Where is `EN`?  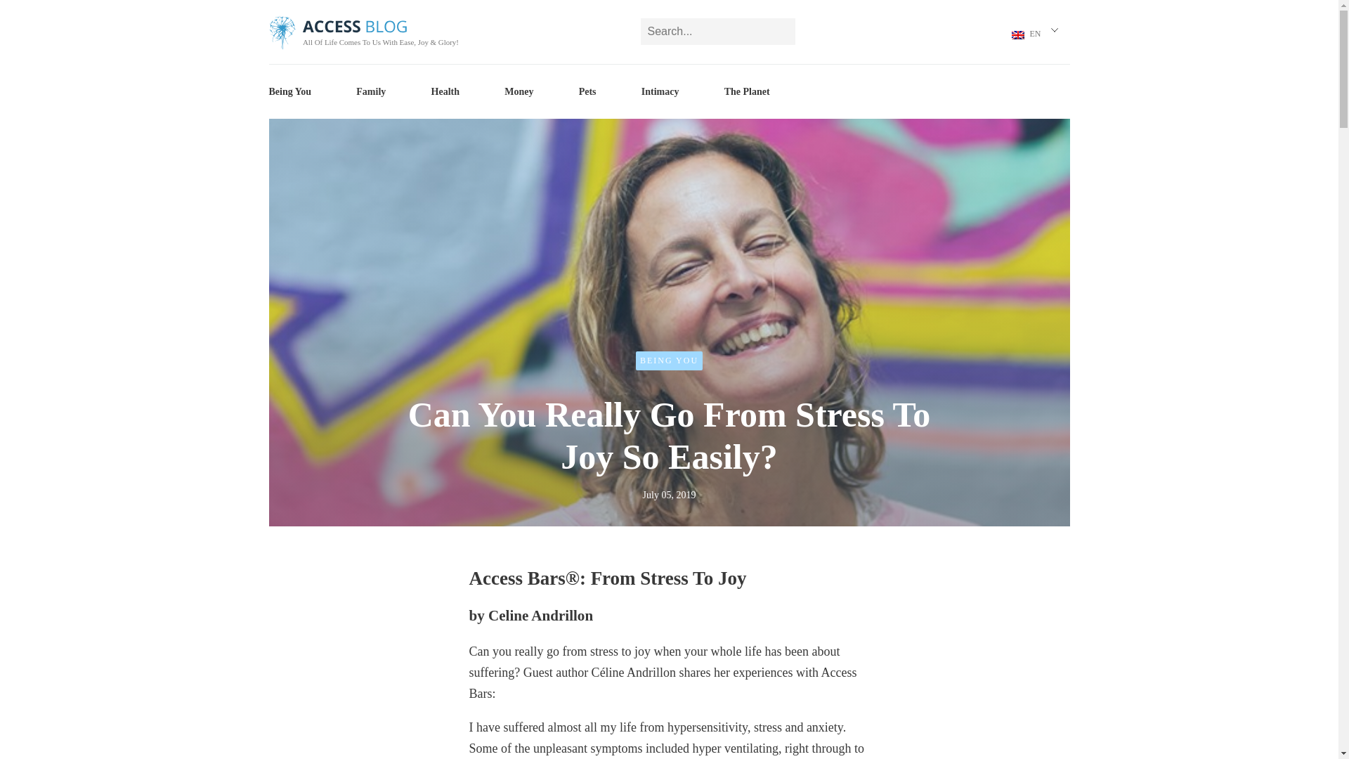
EN is located at coordinates (1029, 35).